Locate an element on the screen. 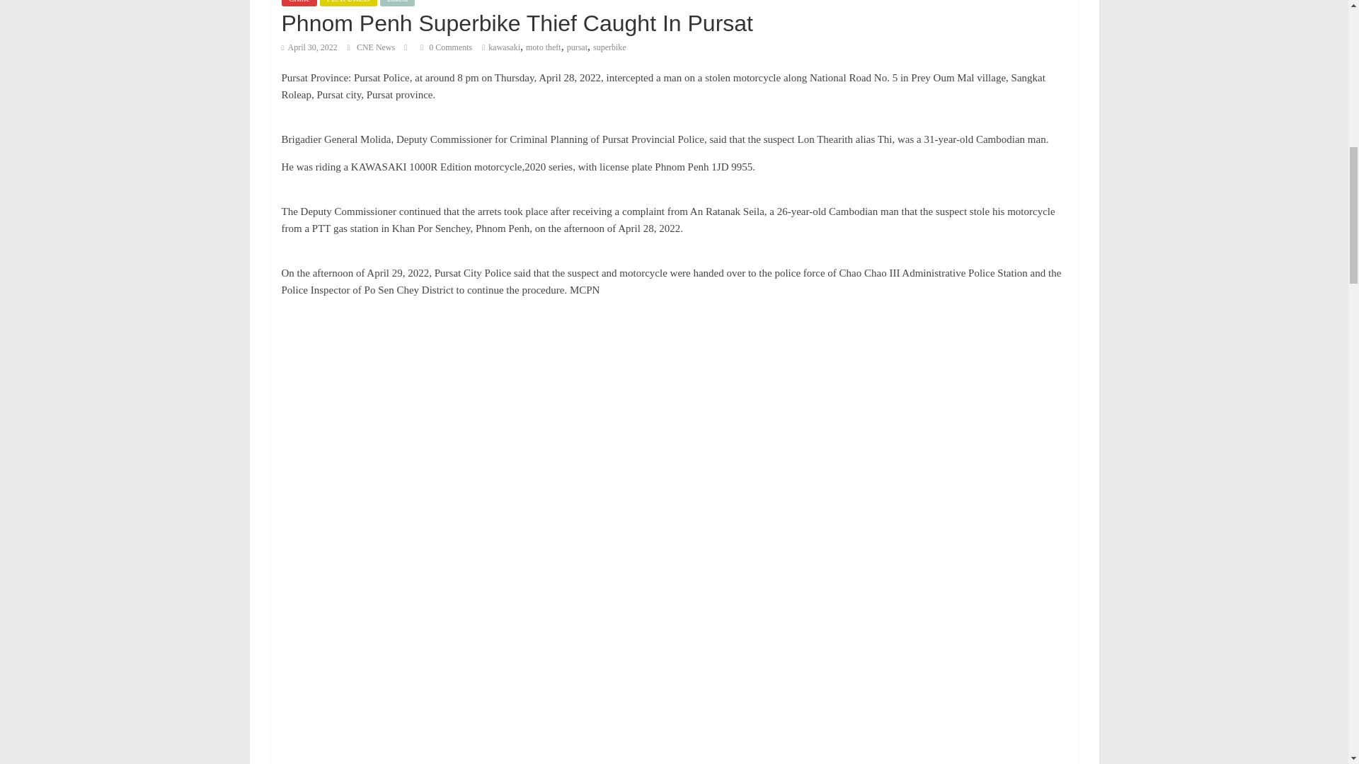 This screenshot has height=764, width=1359. kawasaki is located at coordinates (504, 47).